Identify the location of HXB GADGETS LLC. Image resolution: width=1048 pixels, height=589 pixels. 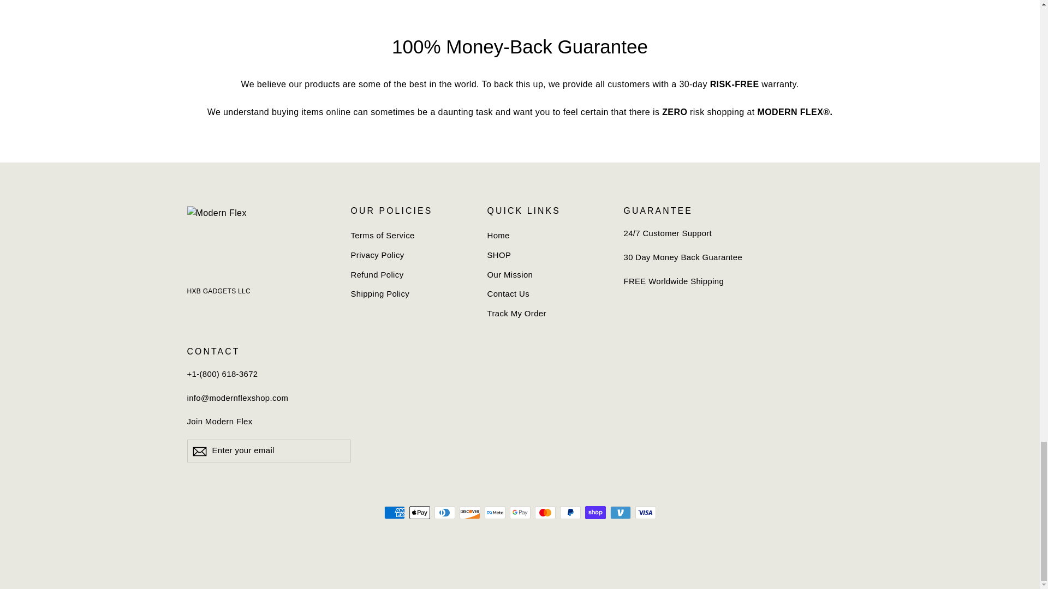
(218, 291).